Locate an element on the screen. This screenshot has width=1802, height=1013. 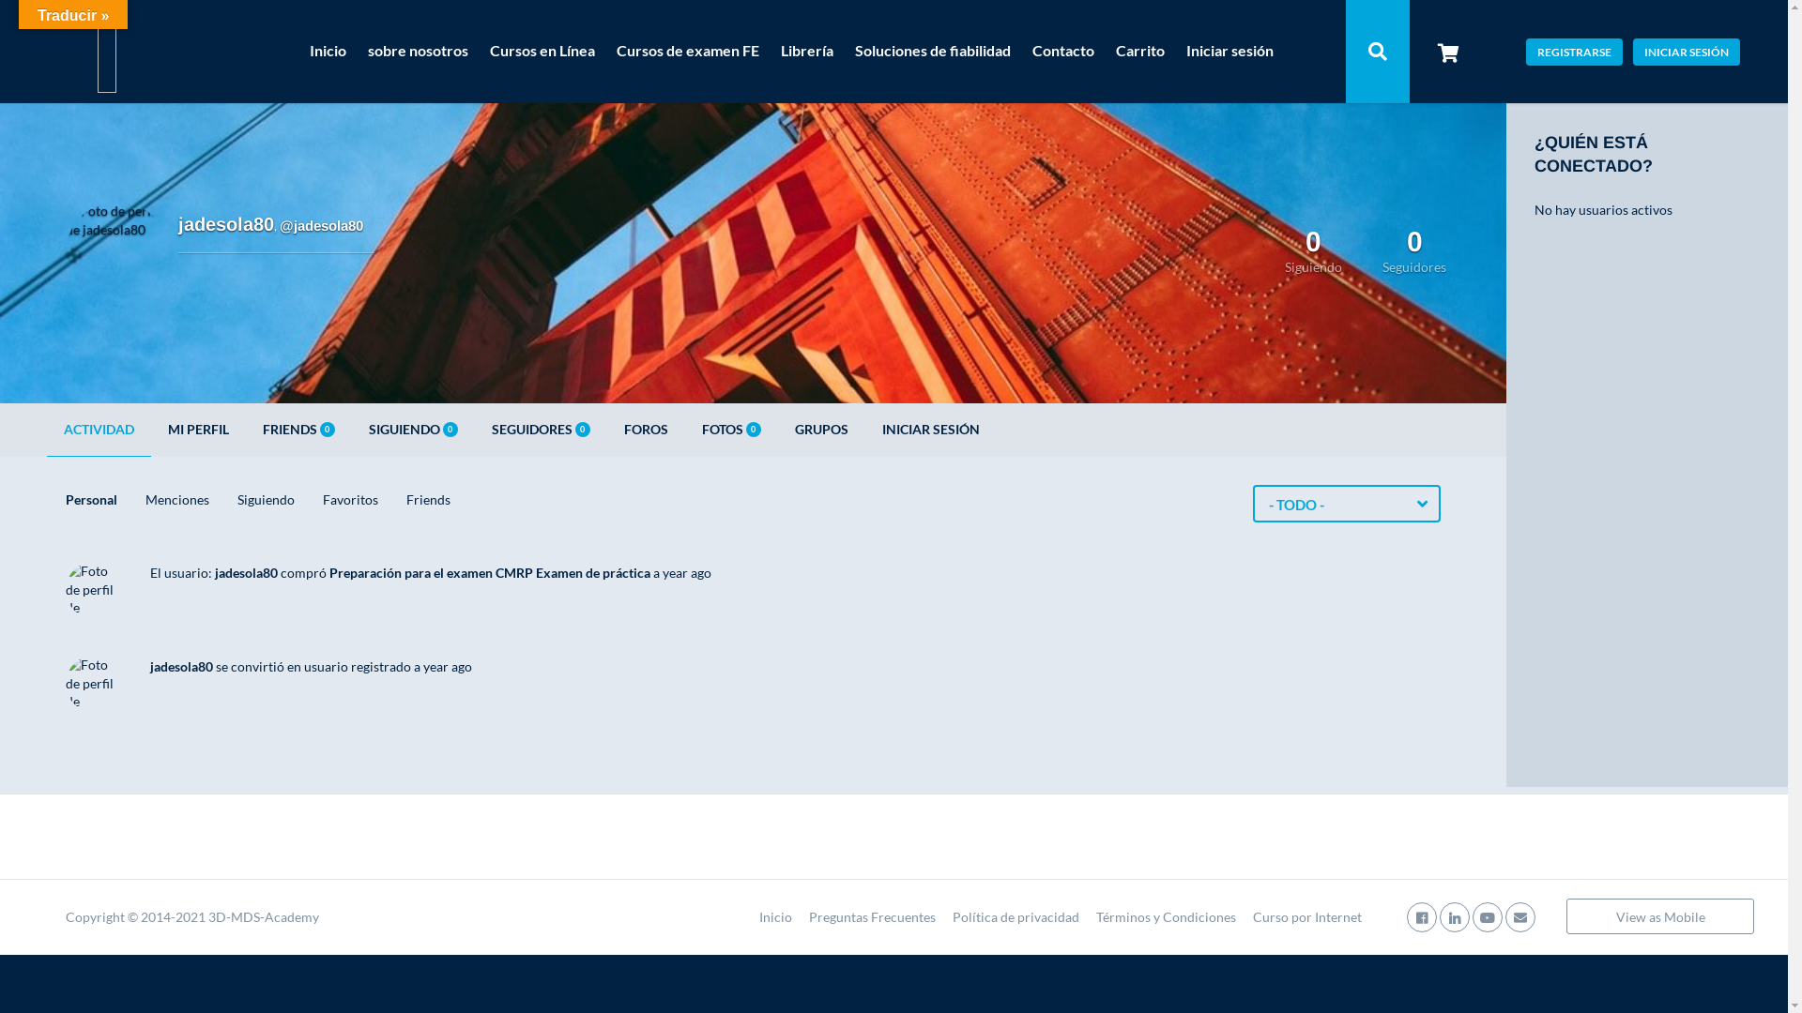
Facebook is located at coordinates (1422, 917).